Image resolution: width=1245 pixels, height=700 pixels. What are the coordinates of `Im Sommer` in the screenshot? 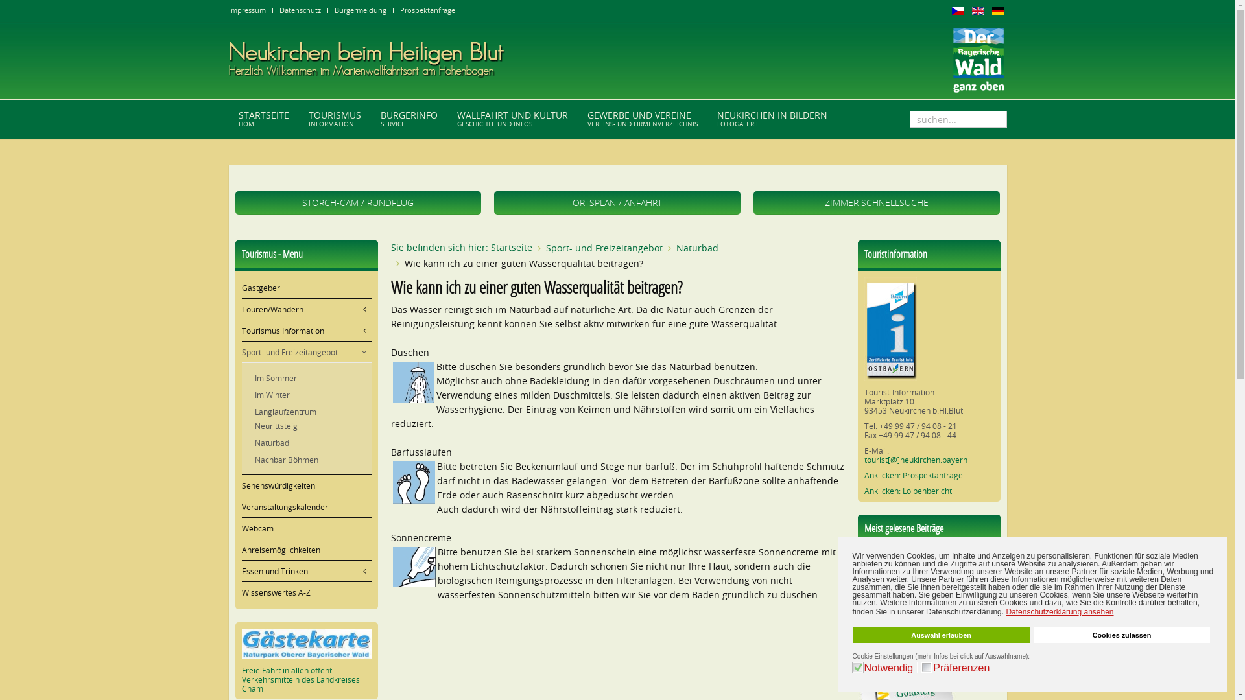 It's located at (306, 378).